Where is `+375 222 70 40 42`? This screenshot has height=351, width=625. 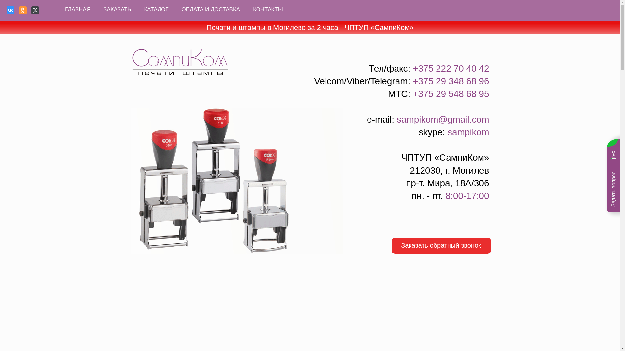 +375 222 70 40 42 is located at coordinates (451, 68).